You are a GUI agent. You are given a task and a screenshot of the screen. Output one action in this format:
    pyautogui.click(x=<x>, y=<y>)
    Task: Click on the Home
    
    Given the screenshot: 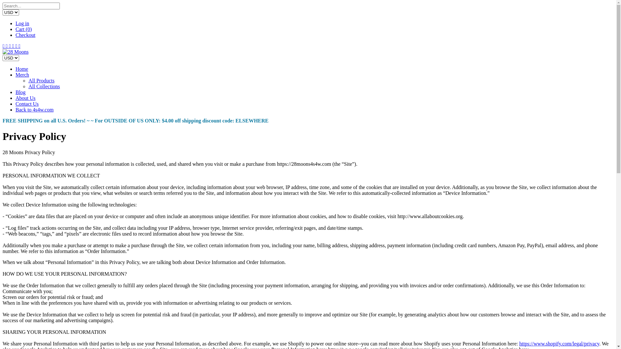 What is the action you would take?
    pyautogui.click(x=22, y=69)
    